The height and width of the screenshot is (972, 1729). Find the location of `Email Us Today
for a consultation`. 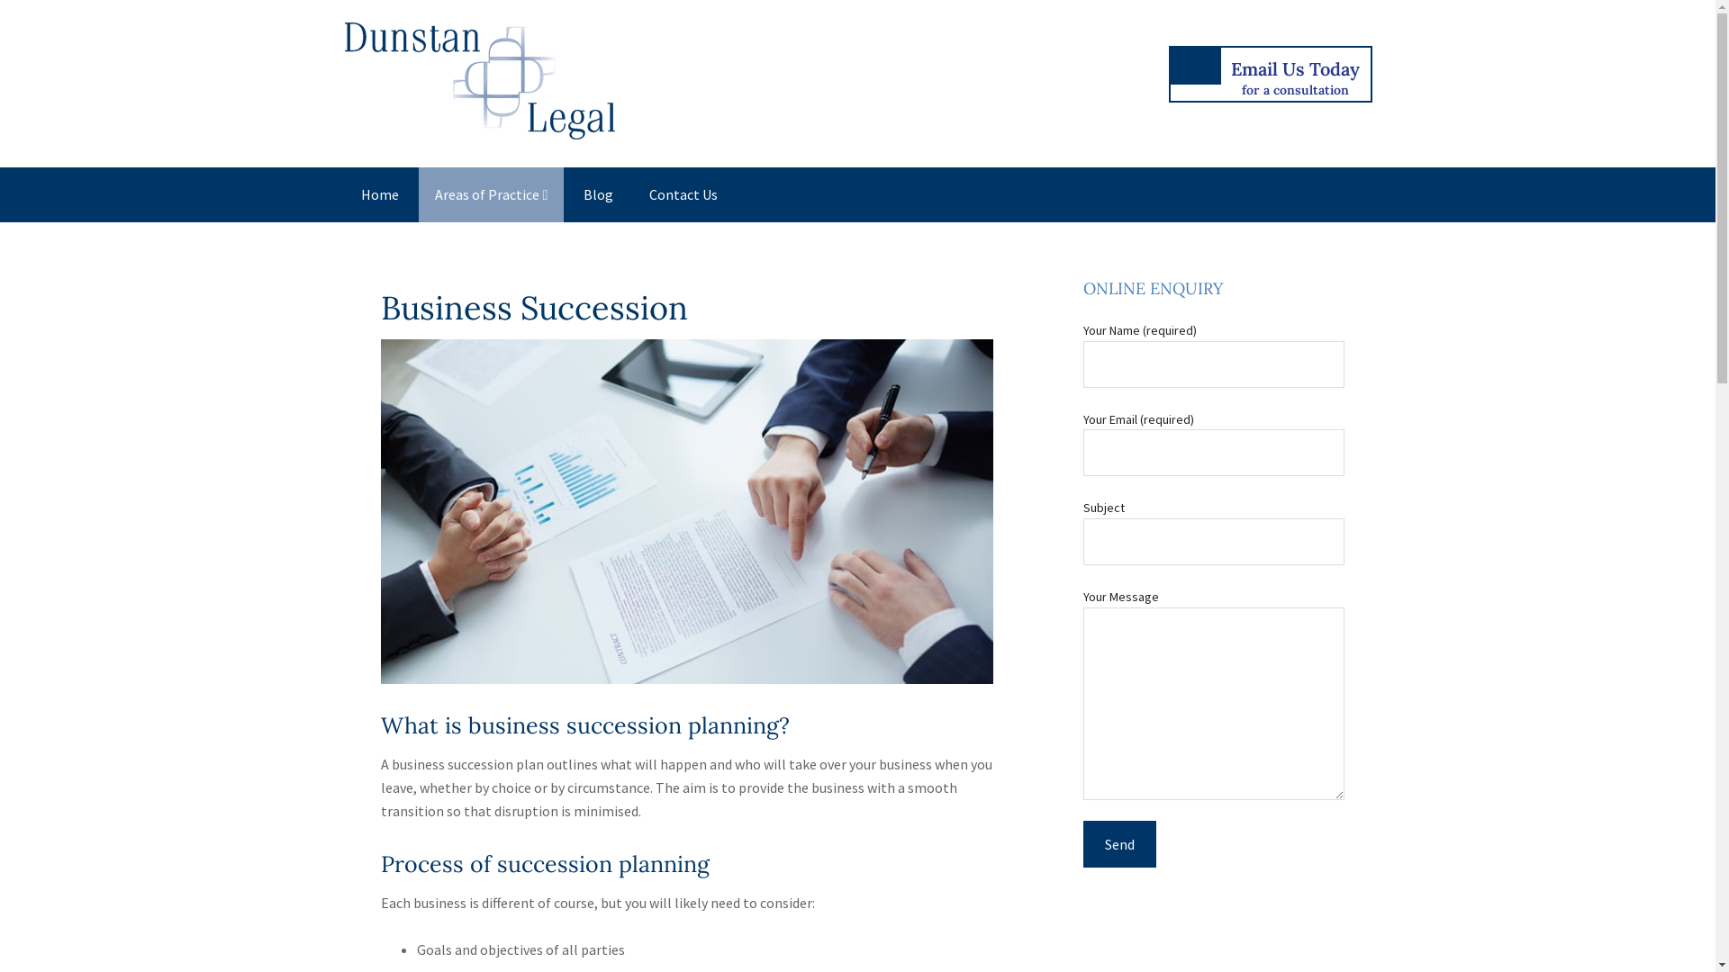

Email Us Today
for a consultation is located at coordinates (1271, 74).